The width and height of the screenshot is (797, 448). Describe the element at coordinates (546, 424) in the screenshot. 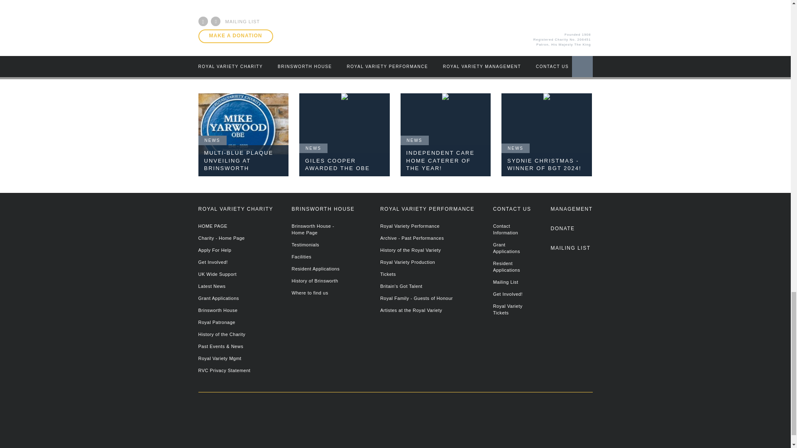

I see `Royal Variety Performance` at that location.